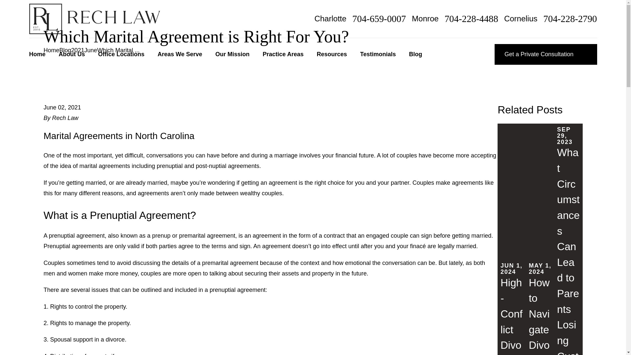 The height and width of the screenshot is (355, 631). Describe the element at coordinates (232, 54) in the screenshot. I see `Our Mission` at that location.